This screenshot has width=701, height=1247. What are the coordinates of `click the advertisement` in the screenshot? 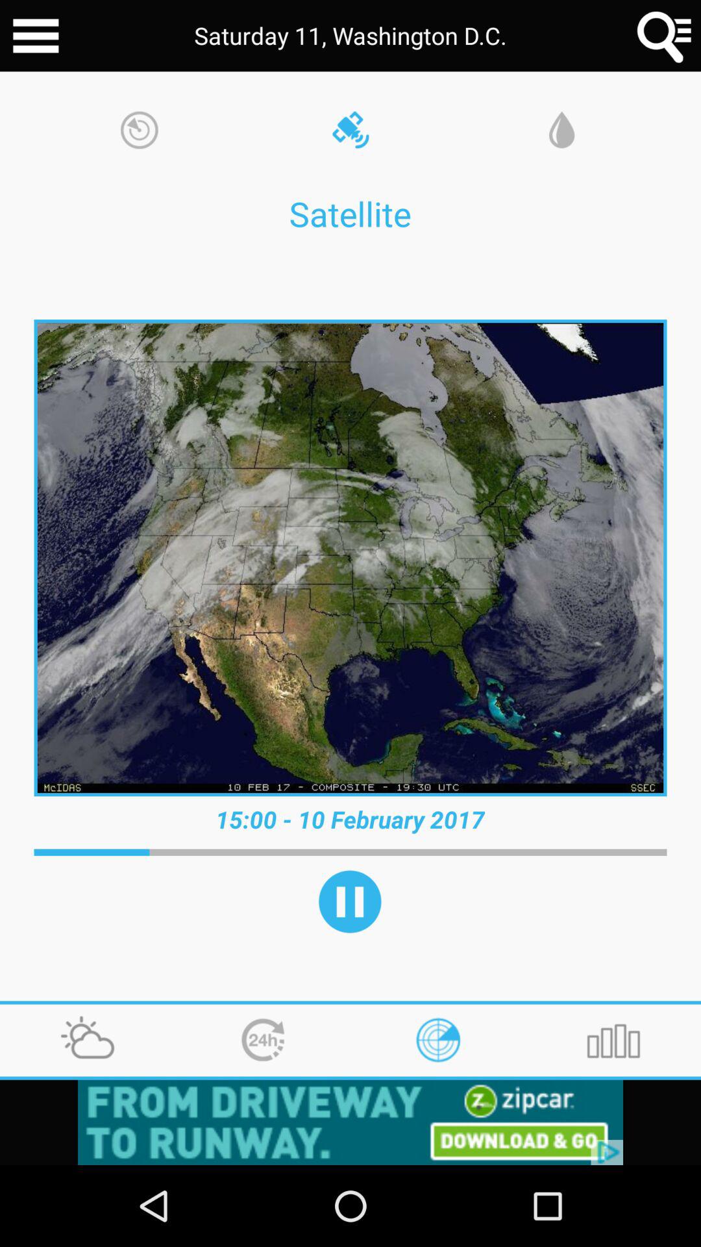 It's located at (350, 1122).